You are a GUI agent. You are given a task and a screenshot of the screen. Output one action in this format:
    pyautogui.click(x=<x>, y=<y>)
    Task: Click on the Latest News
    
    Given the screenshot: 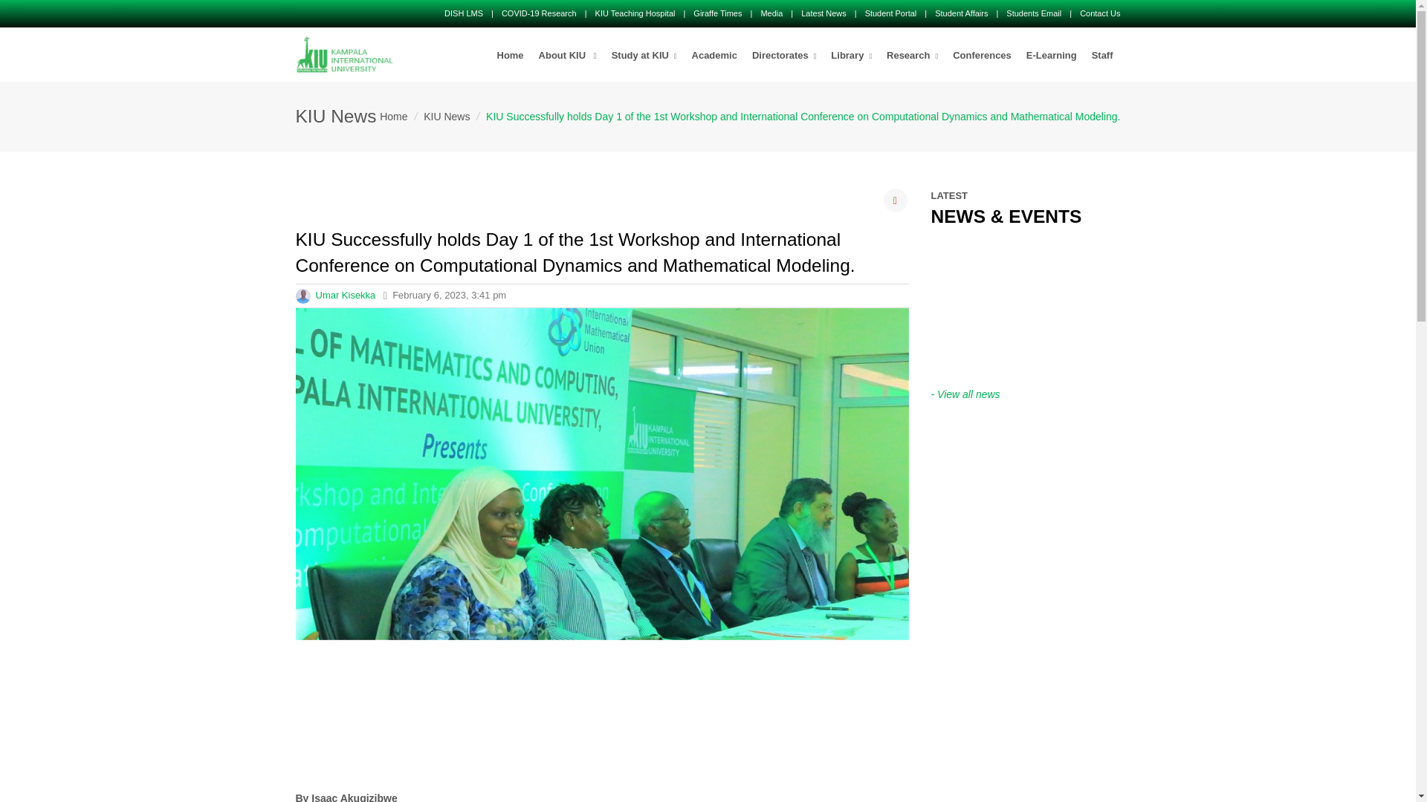 What is the action you would take?
    pyautogui.click(x=823, y=13)
    